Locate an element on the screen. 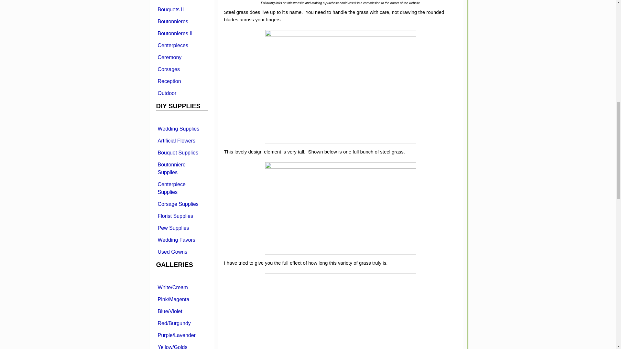  Bouquets II is located at coordinates (181, 9).